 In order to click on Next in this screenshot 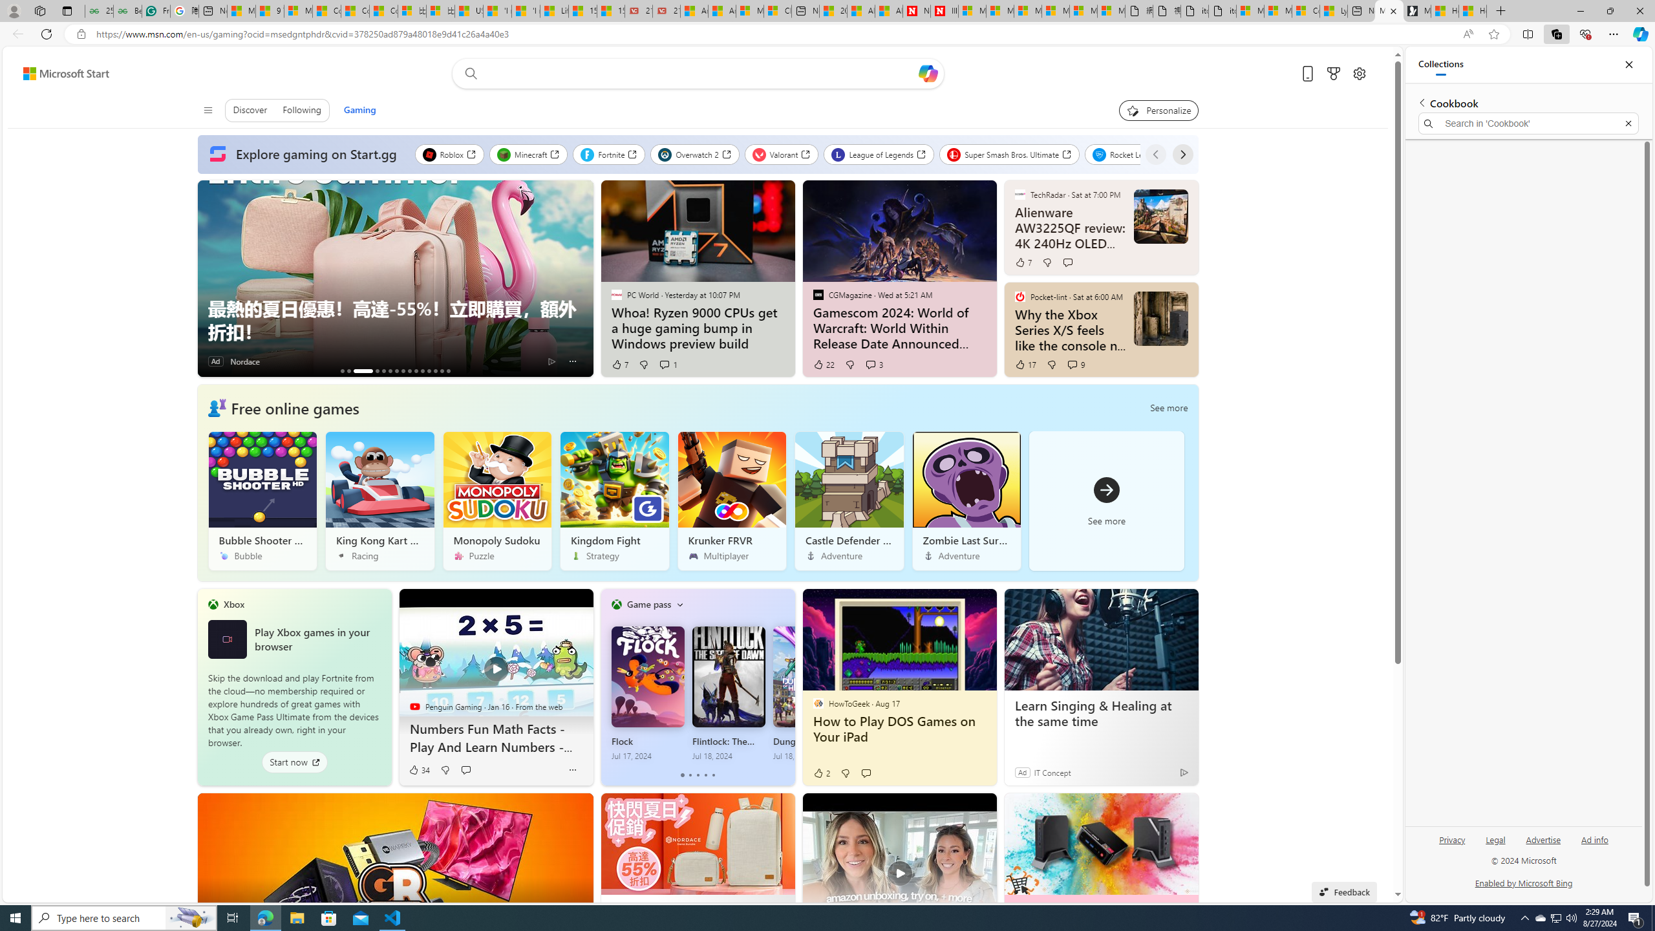, I will do `click(1182, 154)`.